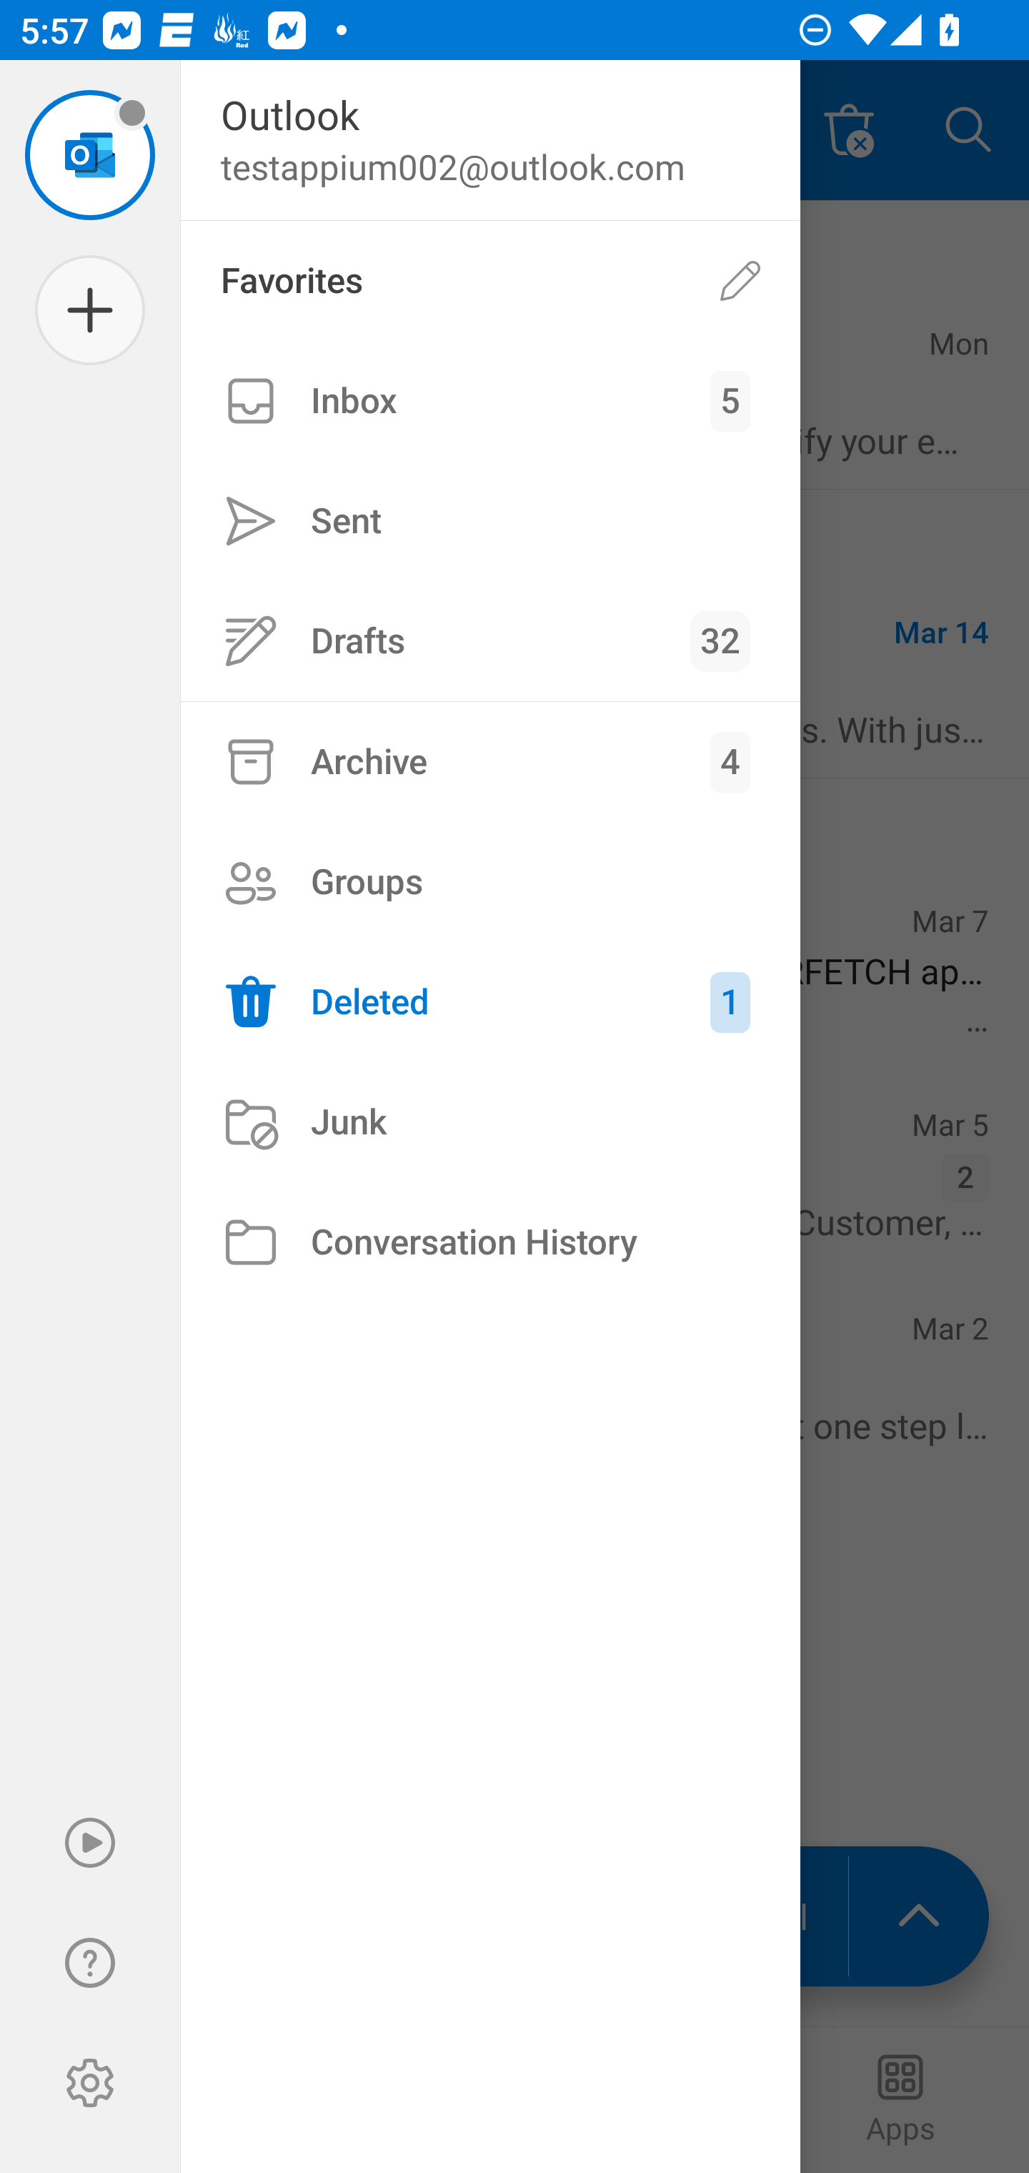 The image size is (1029, 2173). What do you see at coordinates (490, 1122) in the screenshot?
I see `Junk Junk, 5 of 6, level 1` at bounding box center [490, 1122].